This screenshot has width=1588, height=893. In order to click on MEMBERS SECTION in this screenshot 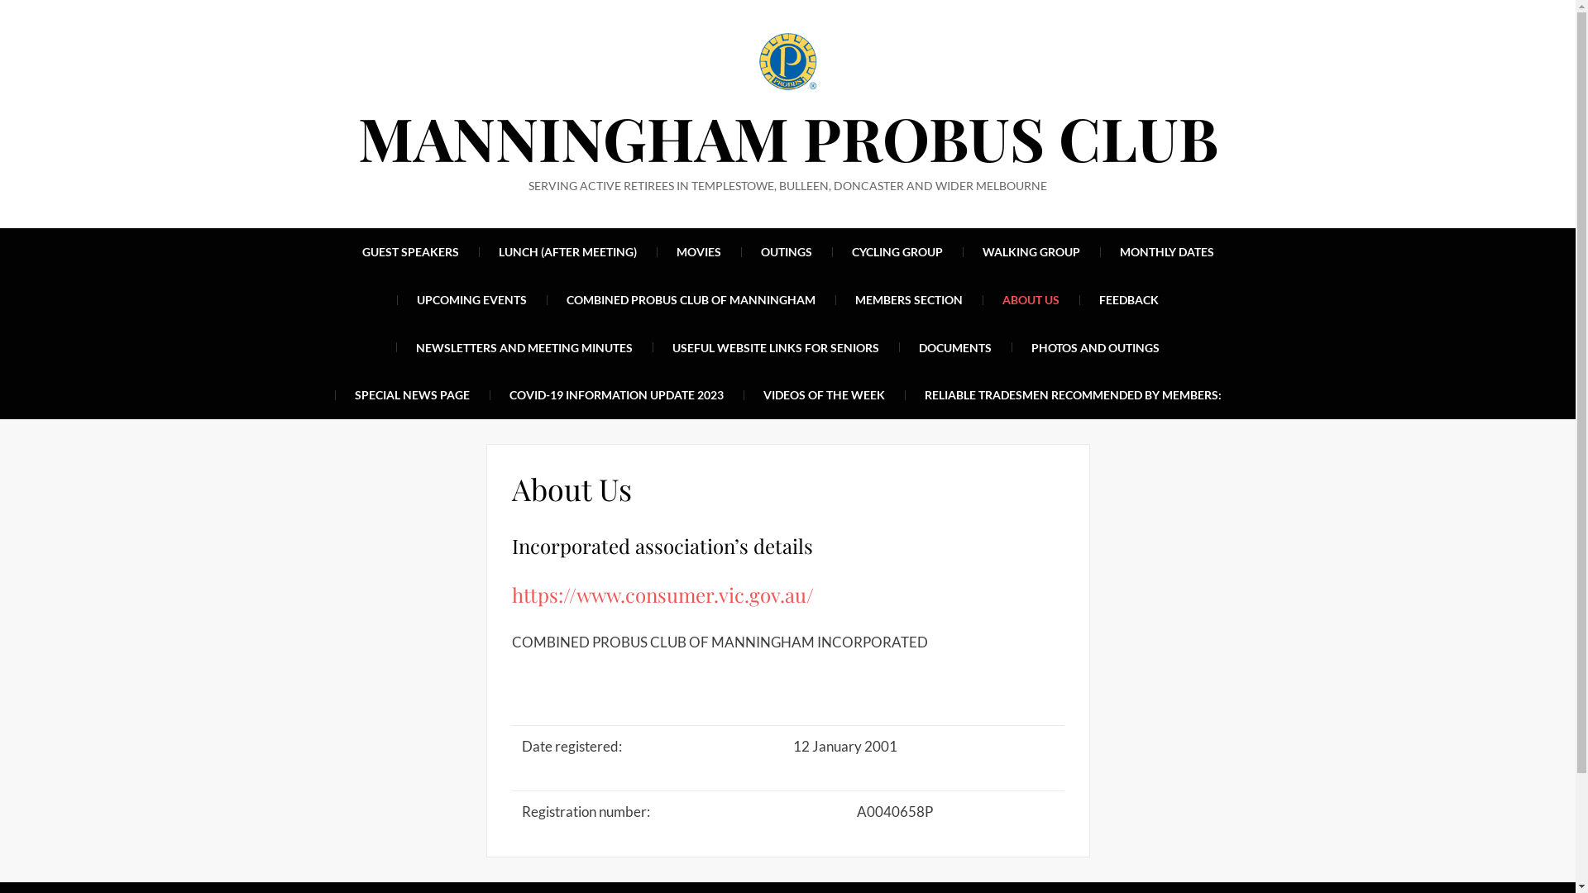, I will do `click(908, 300)`.